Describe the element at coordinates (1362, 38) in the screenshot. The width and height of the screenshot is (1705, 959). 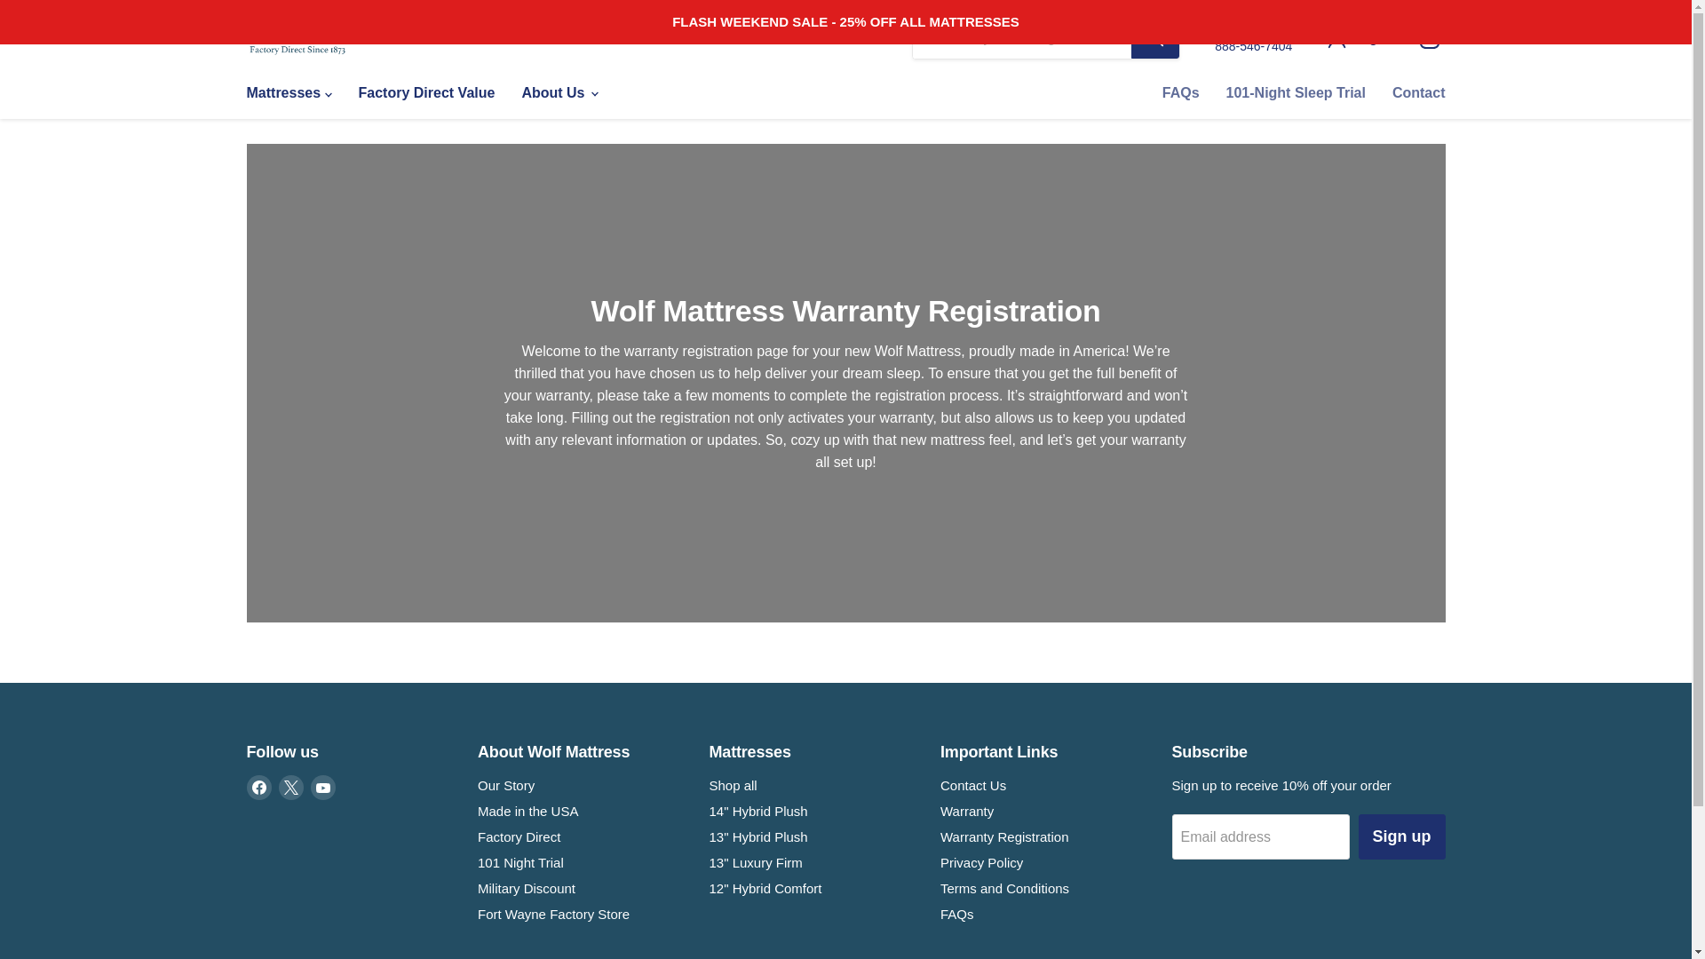
I see `Contact` at that location.